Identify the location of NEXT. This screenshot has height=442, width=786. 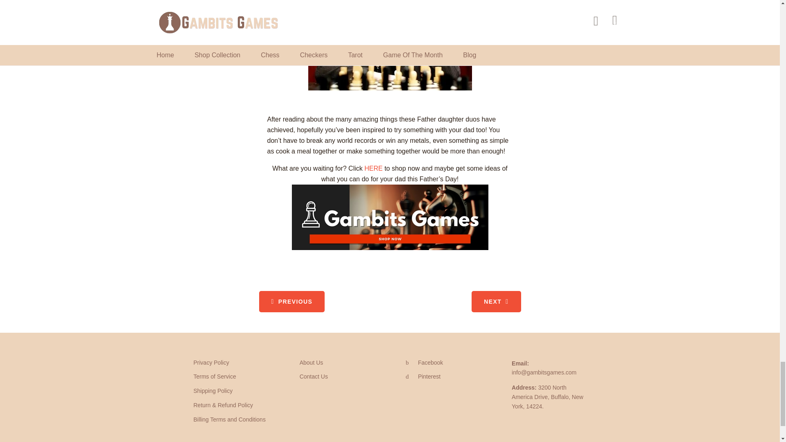
(496, 301).